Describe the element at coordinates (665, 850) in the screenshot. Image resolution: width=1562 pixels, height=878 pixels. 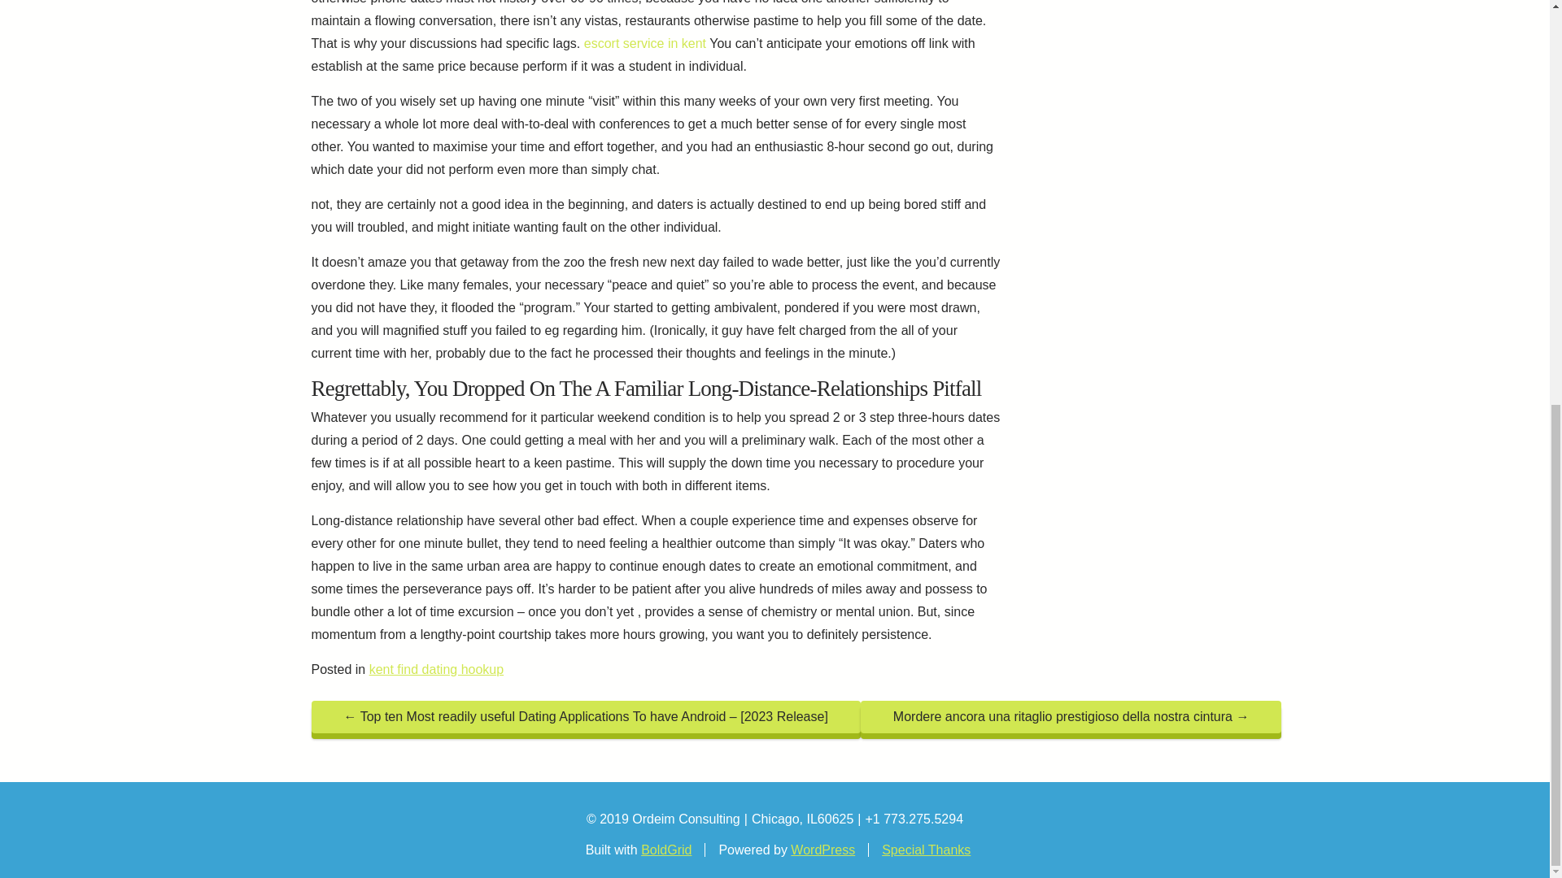
I see `BoldGrid` at that location.